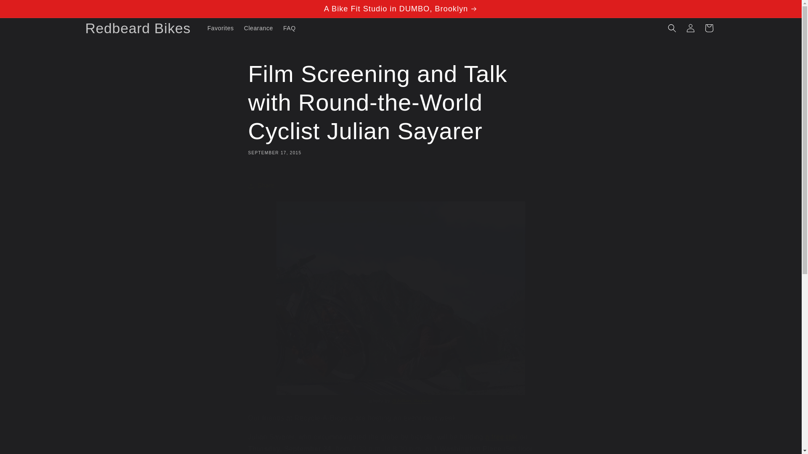 The width and height of the screenshot is (808, 454). Describe the element at coordinates (709, 28) in the screenshot. I see `Cart` at that location.